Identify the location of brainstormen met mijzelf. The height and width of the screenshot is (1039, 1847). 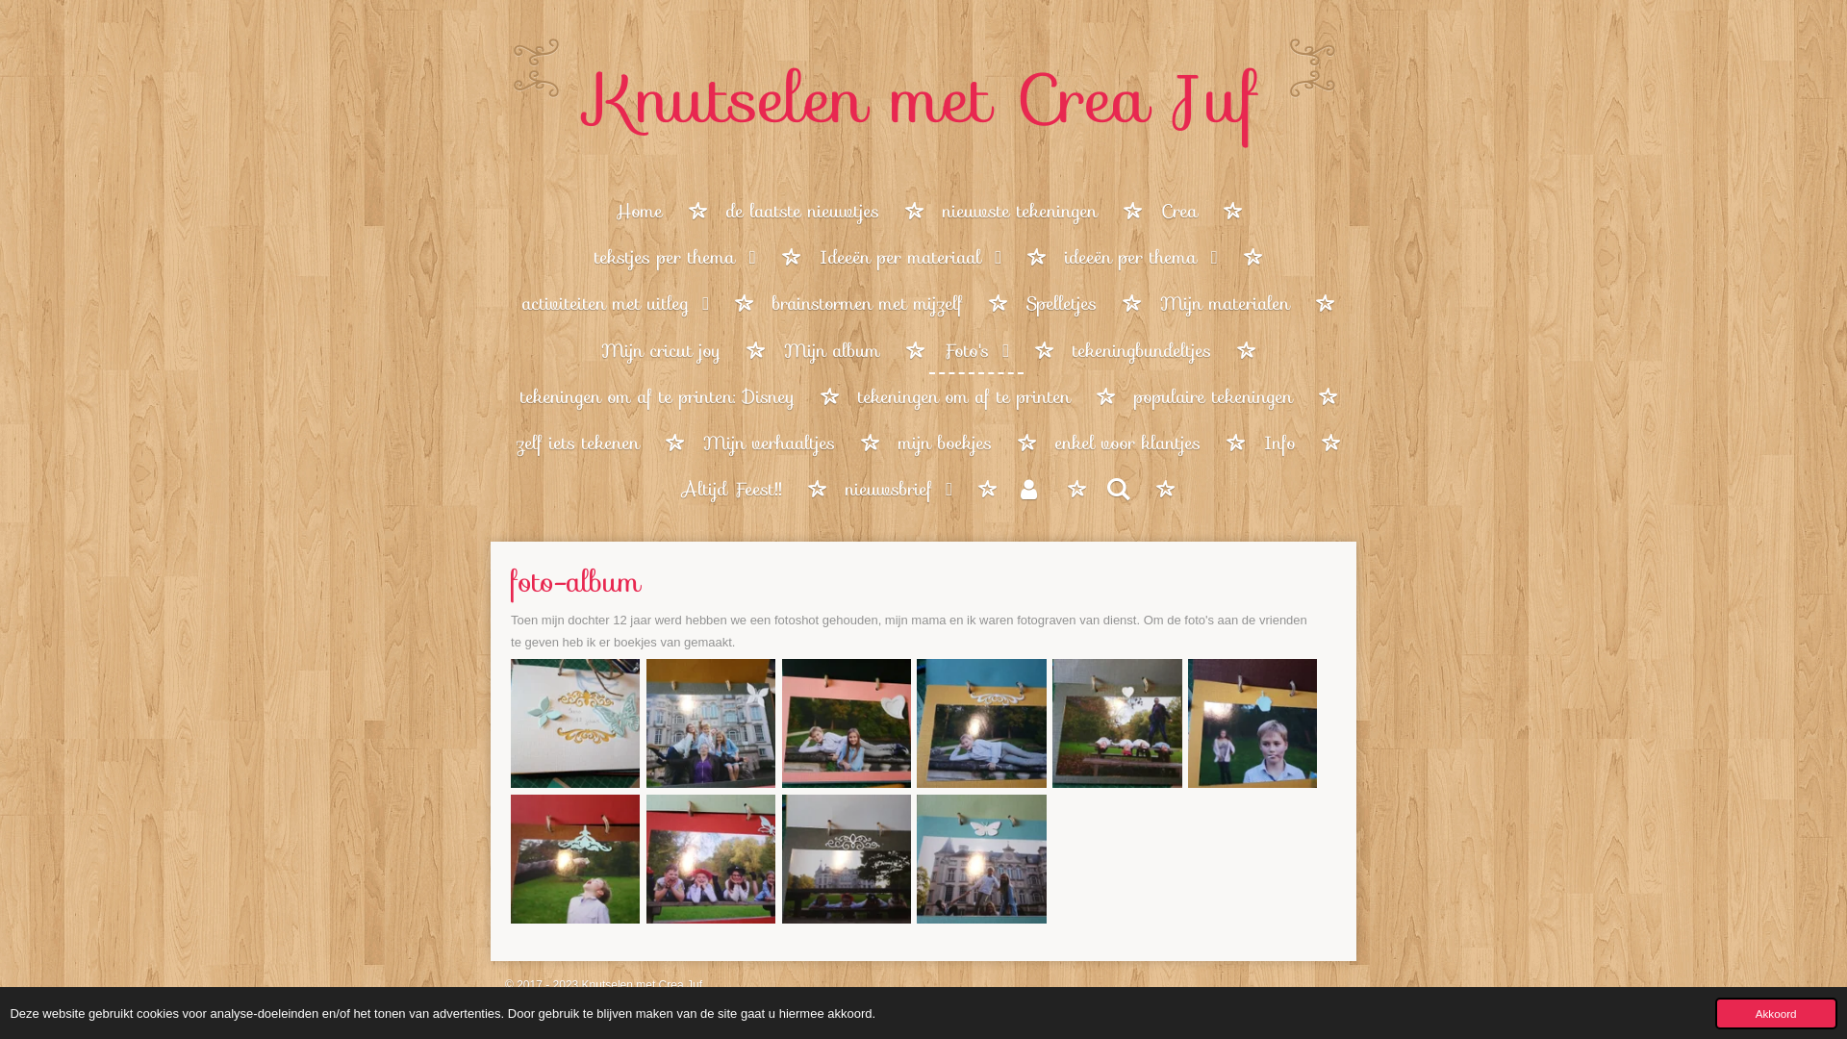
(868, 304).